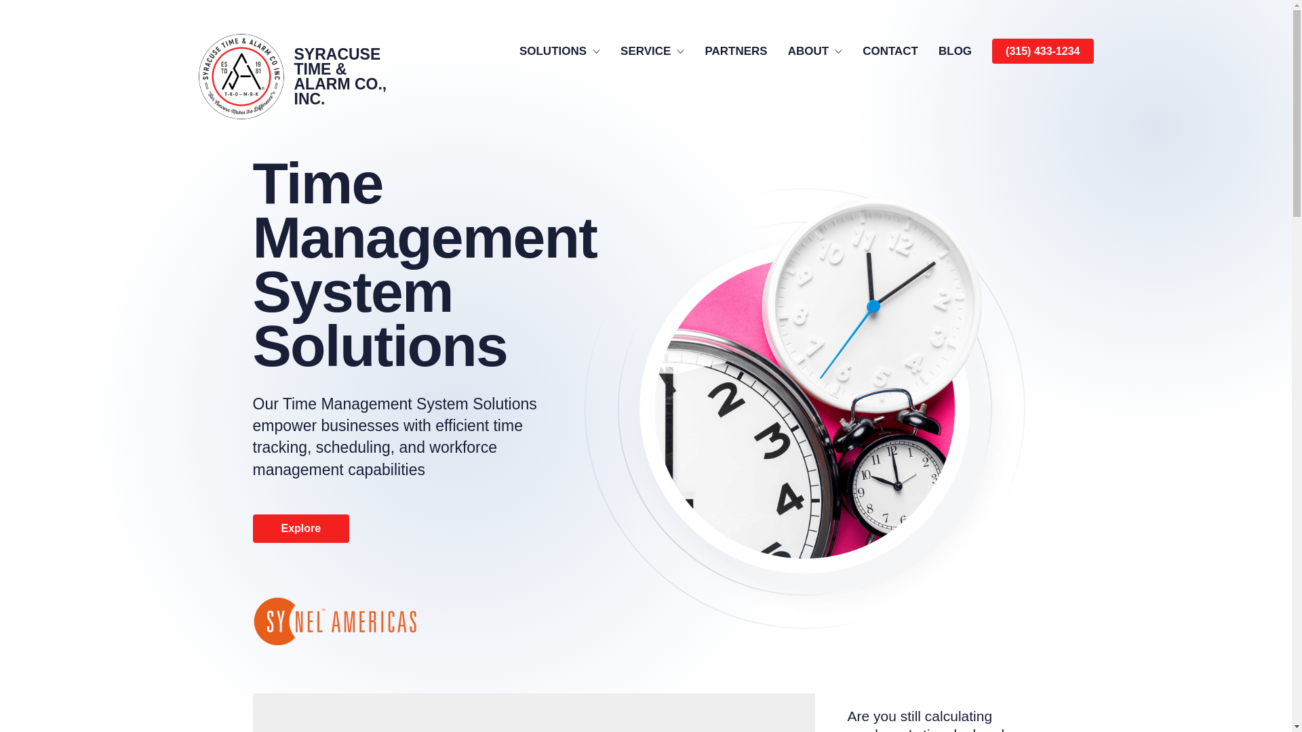 This screenshot has height=732, width=1302. I want to click on Explore, so click(300, 529).